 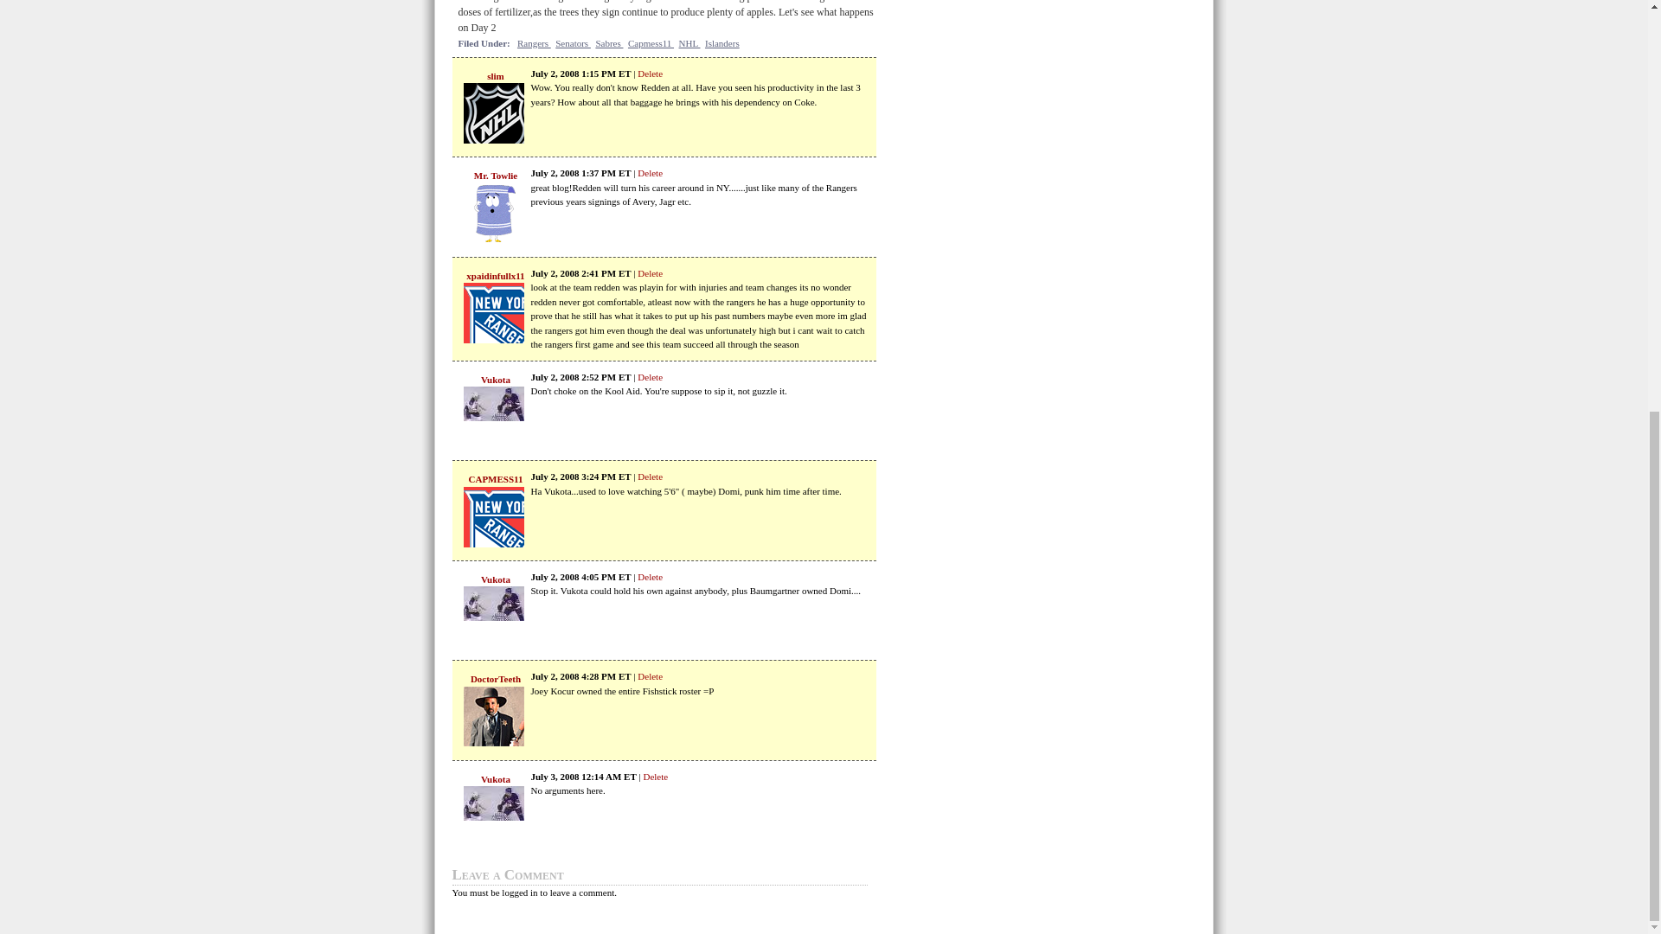 What do you see at coordinates (651, 43) in the screenshot?
I see `Capmess11` at bounding box center [651, 43].